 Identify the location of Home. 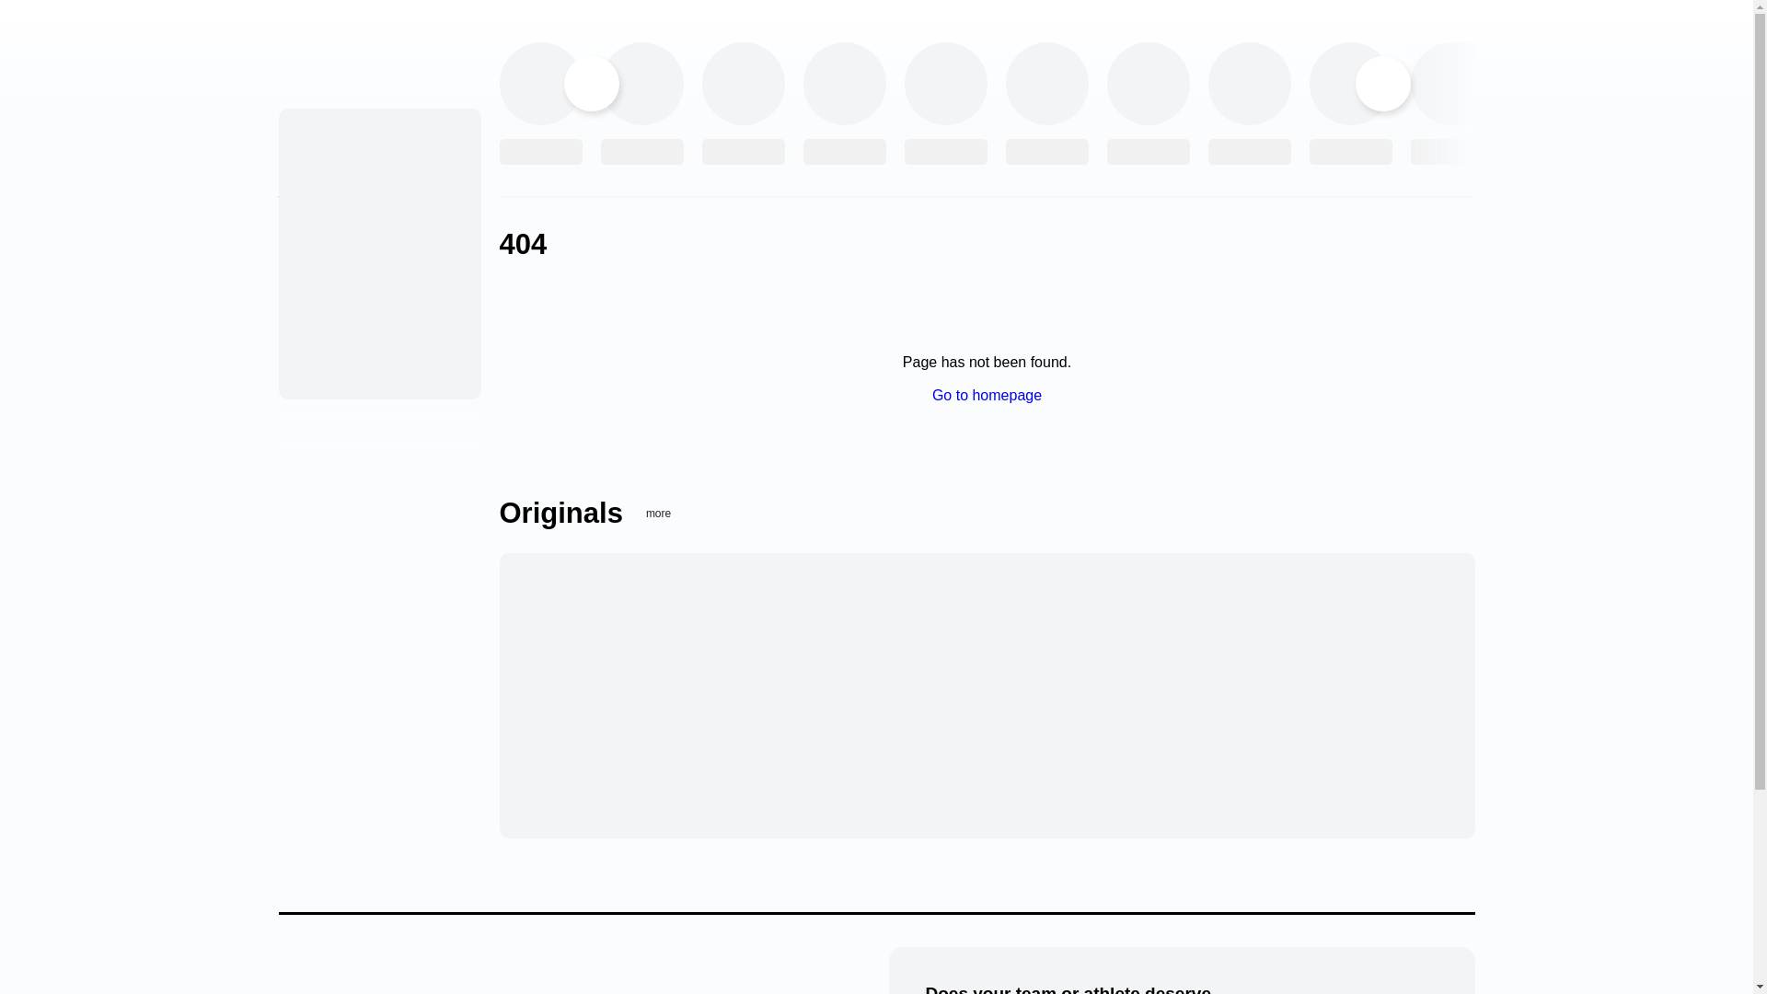
(306, 126).